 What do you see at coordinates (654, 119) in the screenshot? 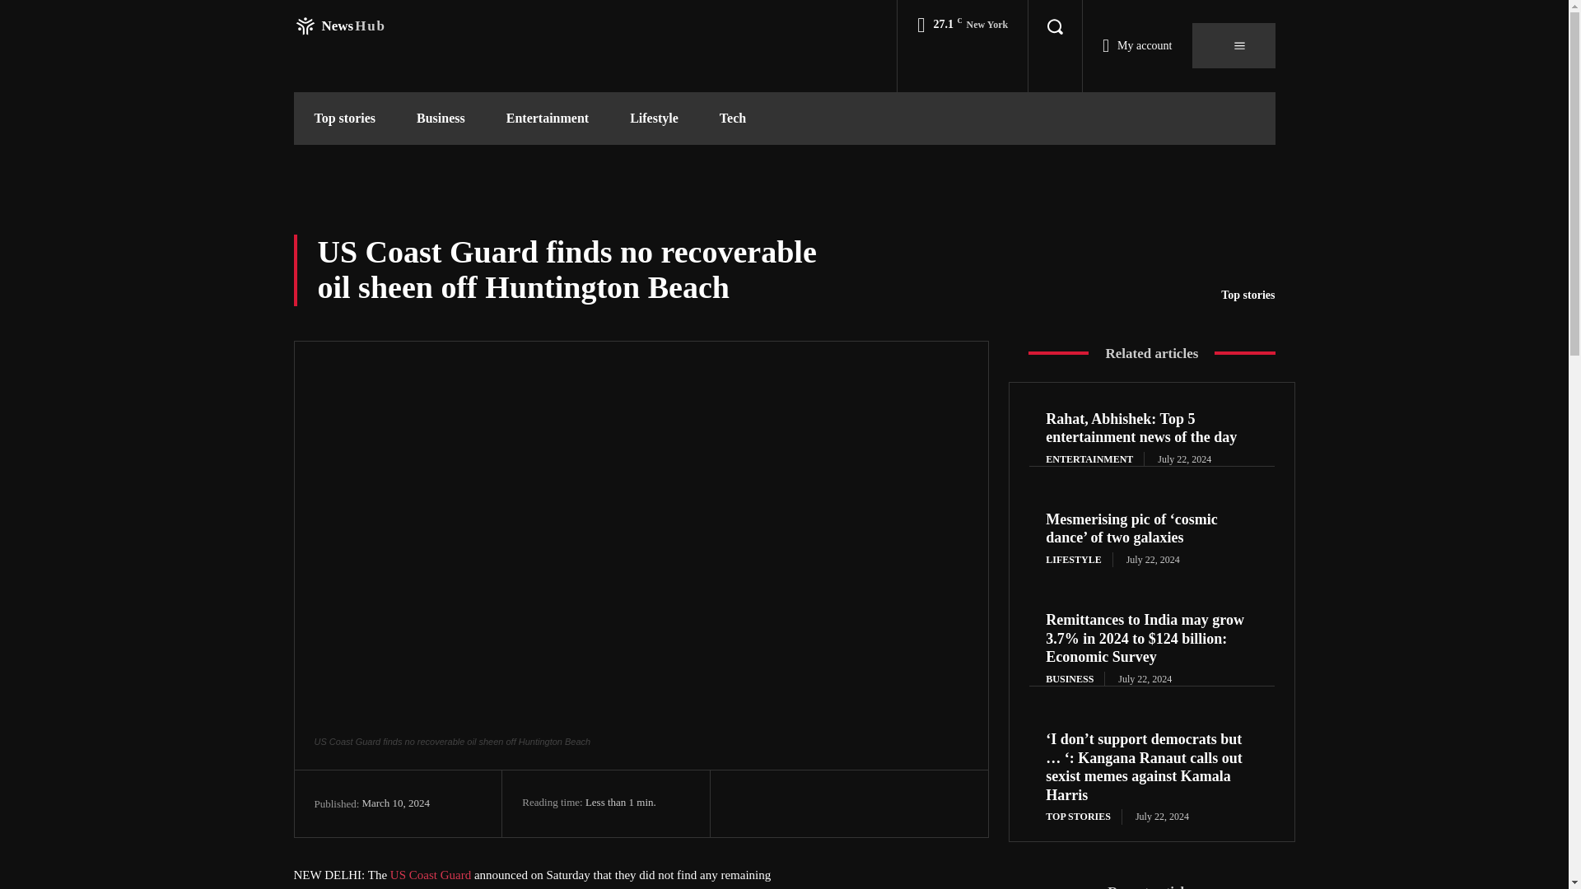
I see `Entertainment` at bounding box center [654, 119].